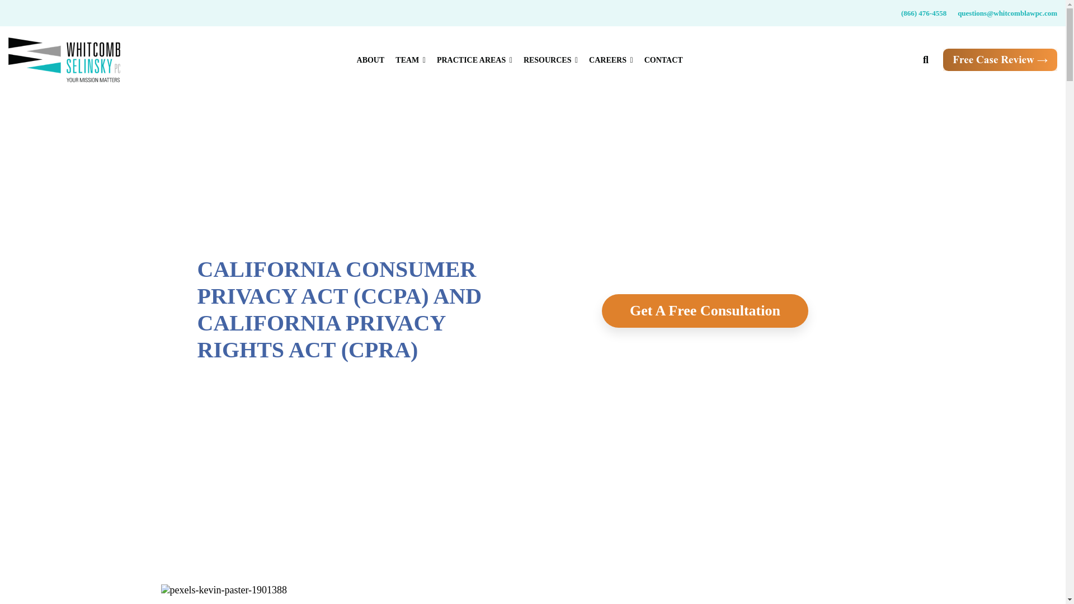 The height and width of the screenshot is (604, 1074). Describe the element at coordinates (410, 59) in the screenshot. I see `TEAM` at that location.